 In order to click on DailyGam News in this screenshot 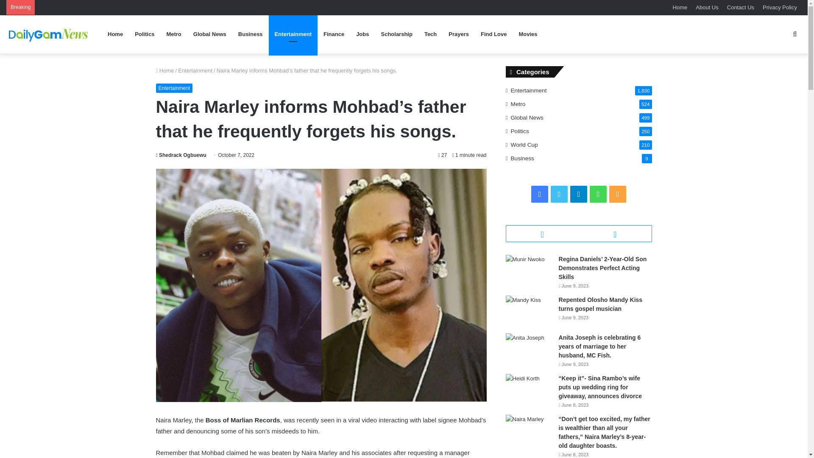, I will do `click(49, 34)`.